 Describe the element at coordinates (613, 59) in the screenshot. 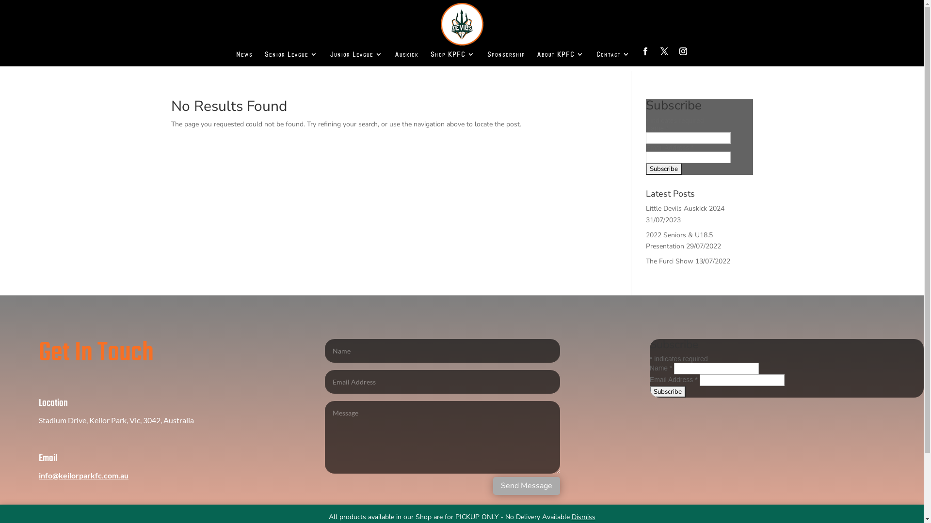

I see `Contact` at that location.